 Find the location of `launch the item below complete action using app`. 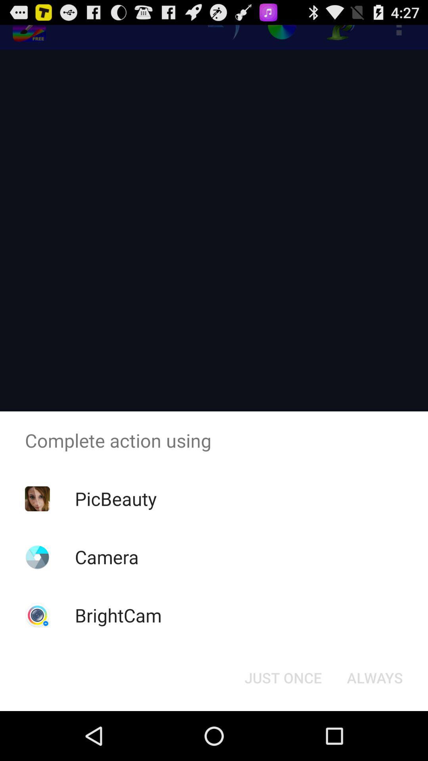

launch the item below complete action using app is located at coordinates (375, 678).